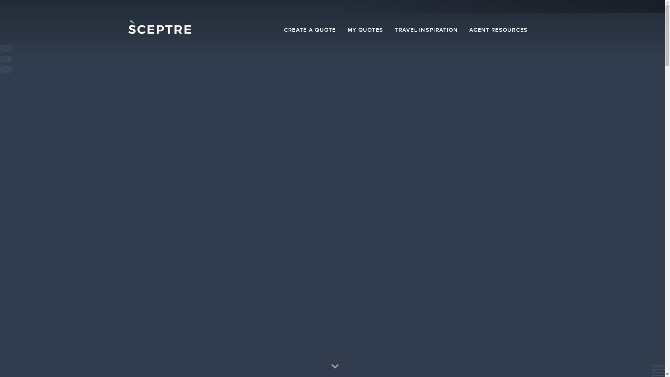 The height and width of the screenshot is (377, 670). Describe the element at coordinates (310, 30) in the screenshot. I see `CREATE A QUOTE` at that location.